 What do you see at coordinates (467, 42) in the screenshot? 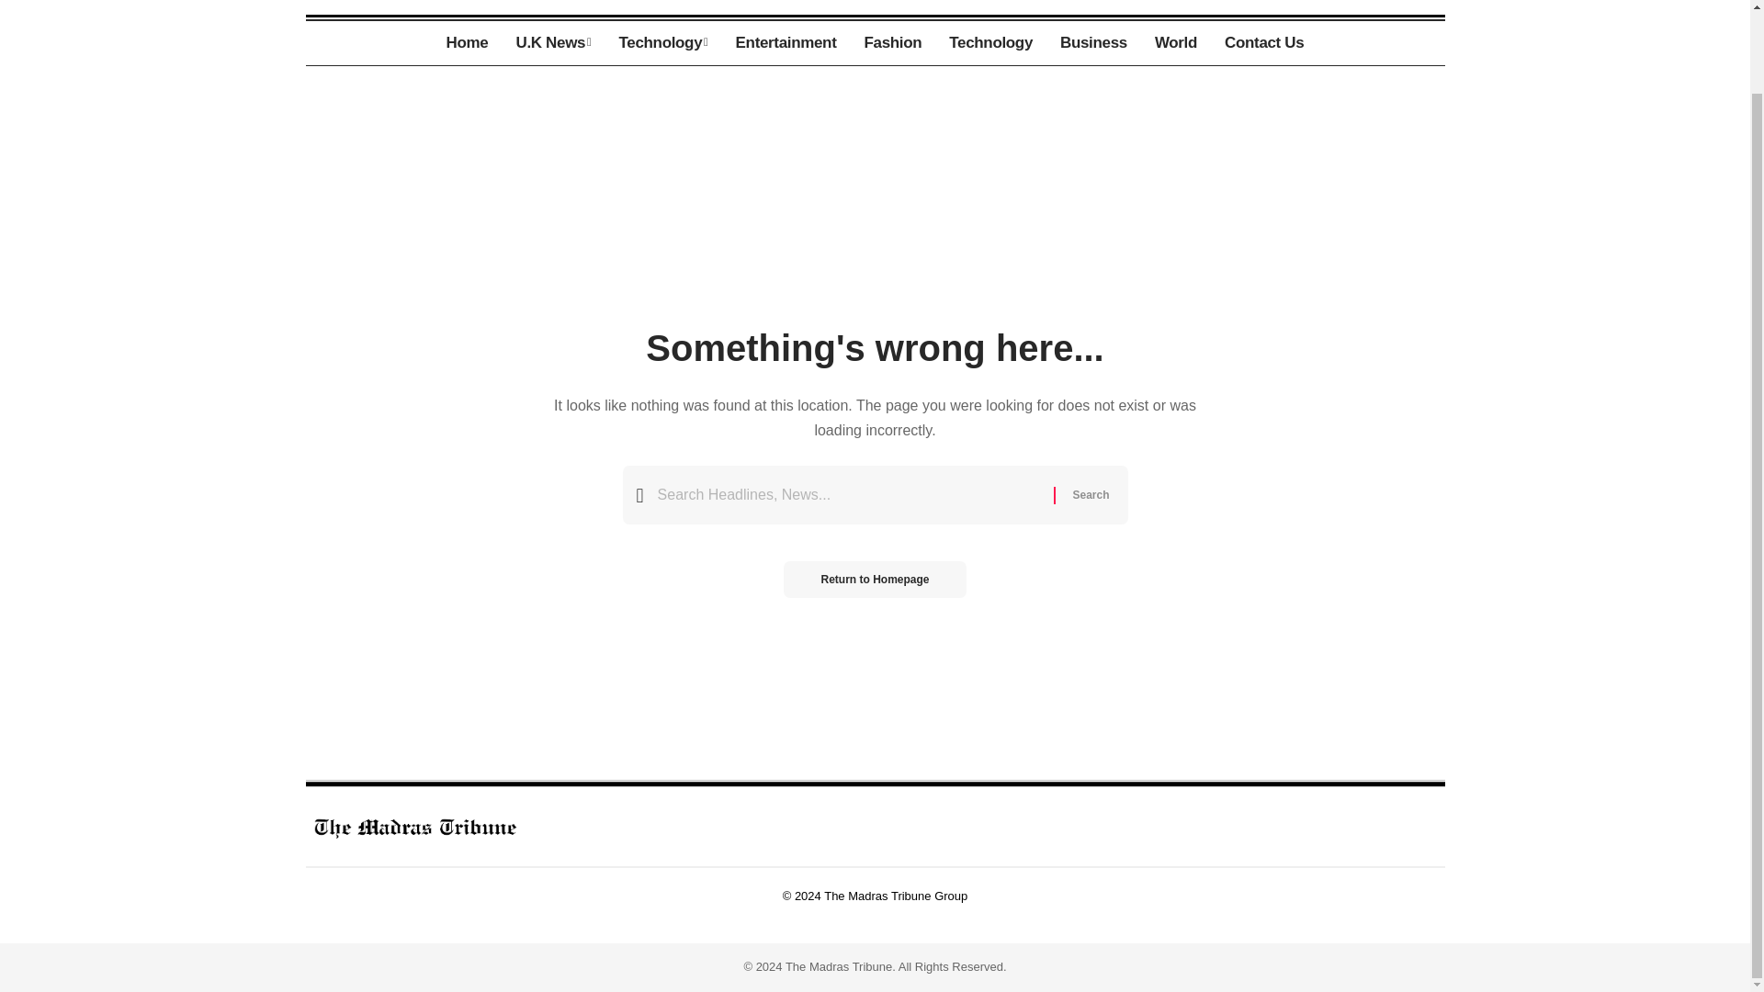
I see `Home` at bounding box center [467, 42].